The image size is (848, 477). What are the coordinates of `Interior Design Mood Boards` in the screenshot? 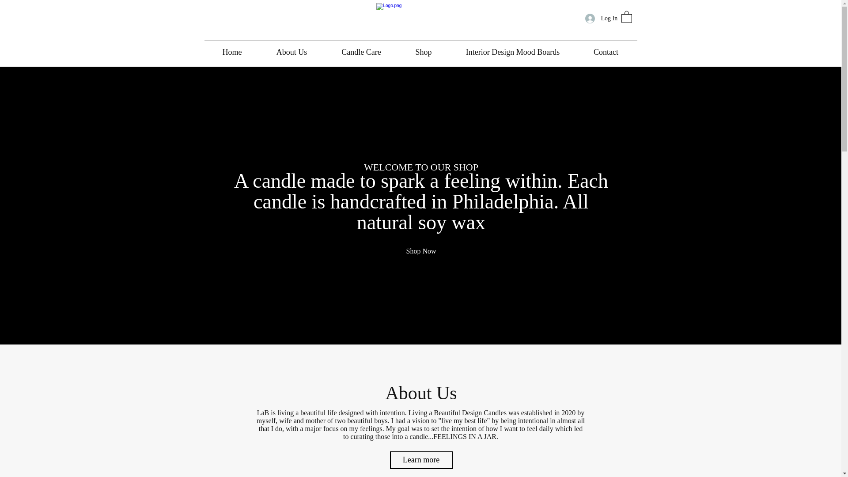 It's located at (512, 52).